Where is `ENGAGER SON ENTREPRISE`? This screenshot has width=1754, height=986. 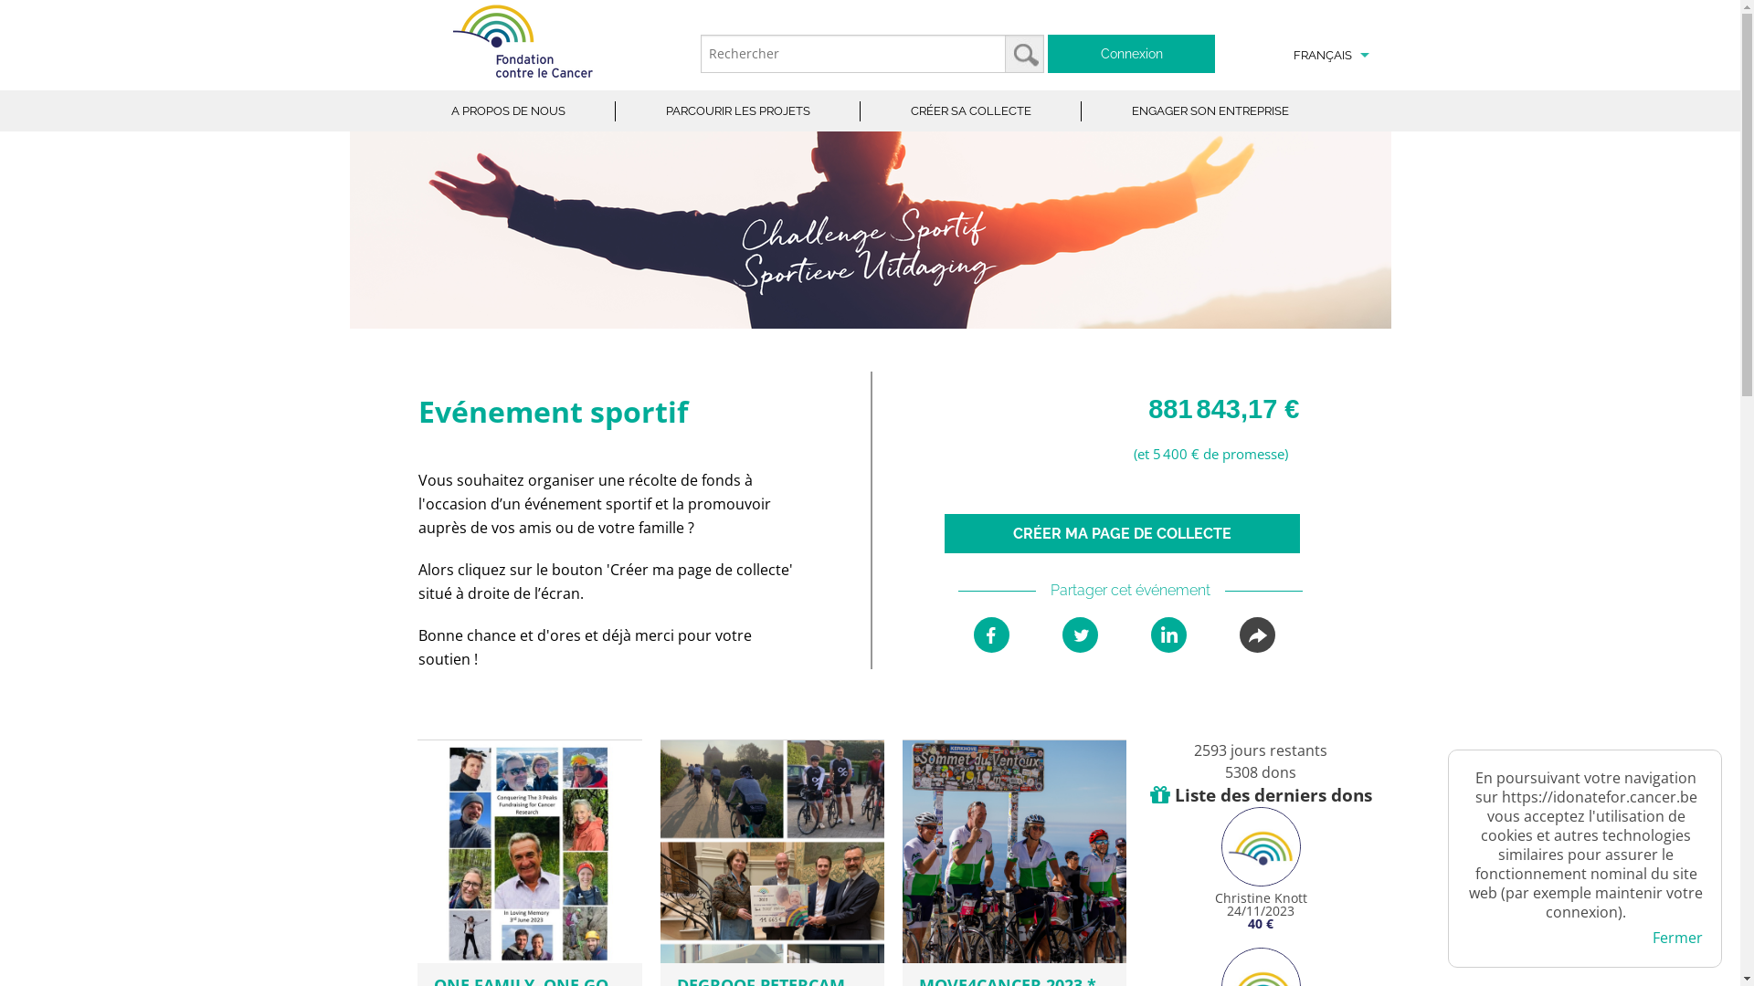
ENGAGER SON ENTREPRISE is located at coordinates (1210, 111).